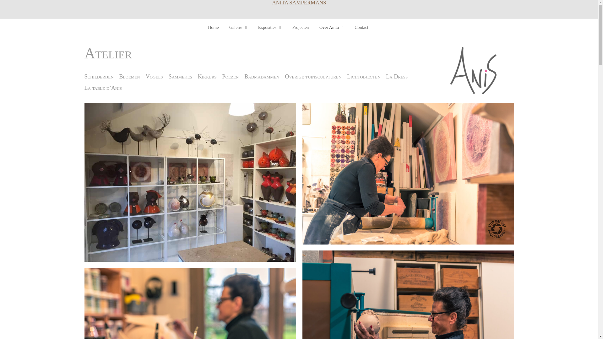 Image resolution: width=603 pixels, height=339 pixels. What do you see at coordinates (207, 77) in the screenshot?
I see `Kikkers` at bounding box center [207, 77].